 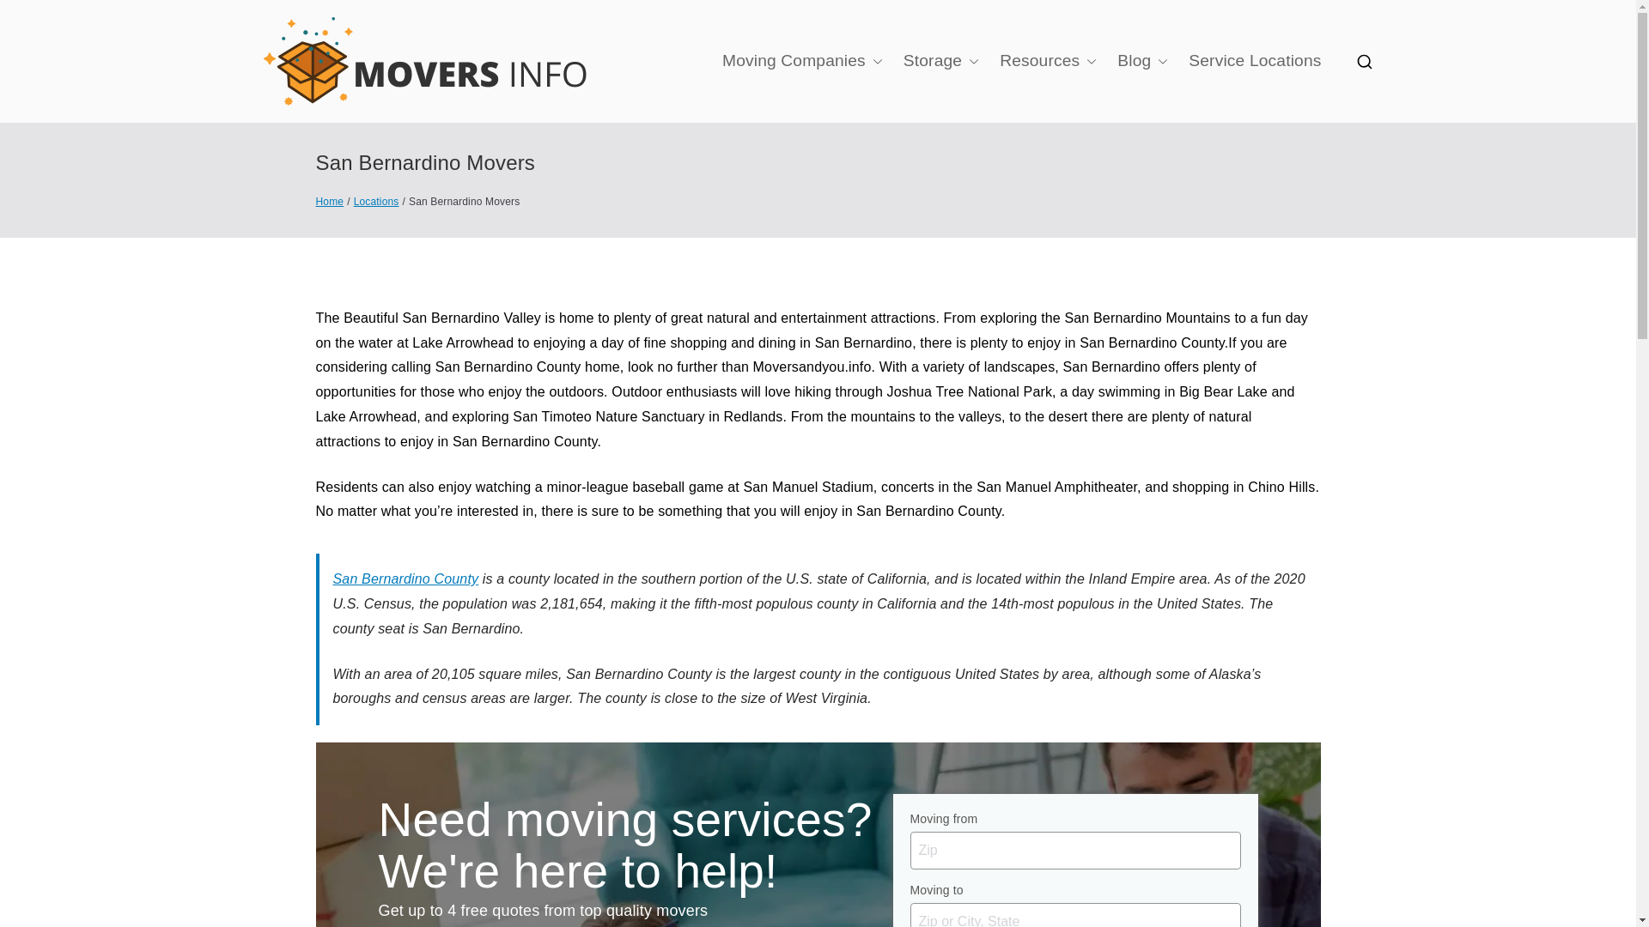 I want to click on Blog, so click(x=1142, y=61).